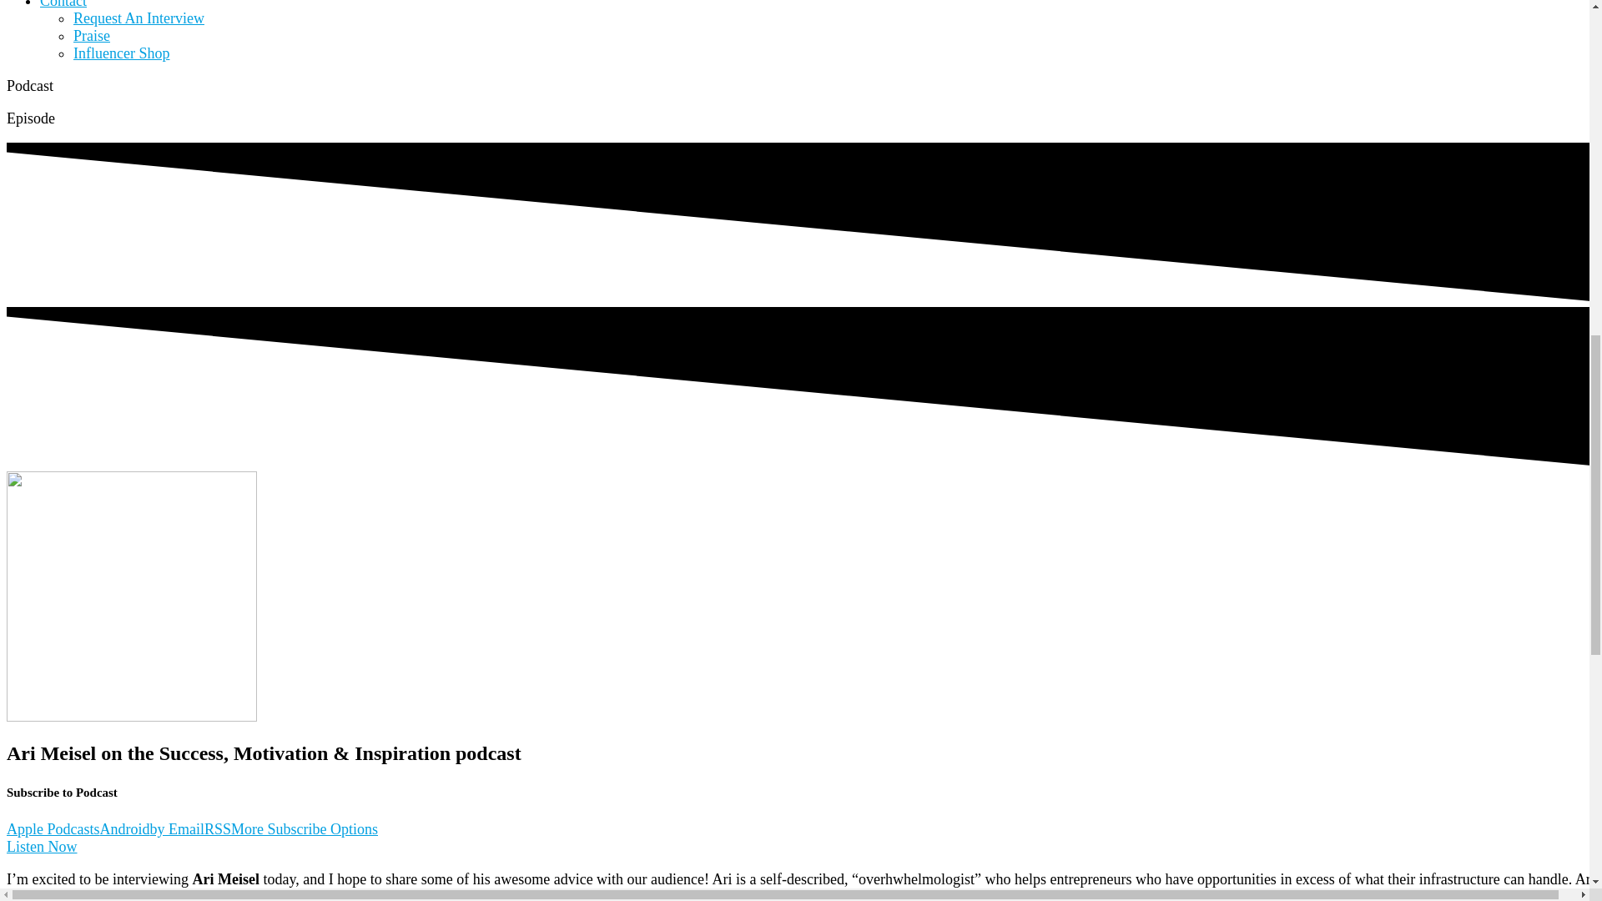 The height and width of the screenshot is (901, 1602). I want to click on More Subscribe Options, so click(304, 829).